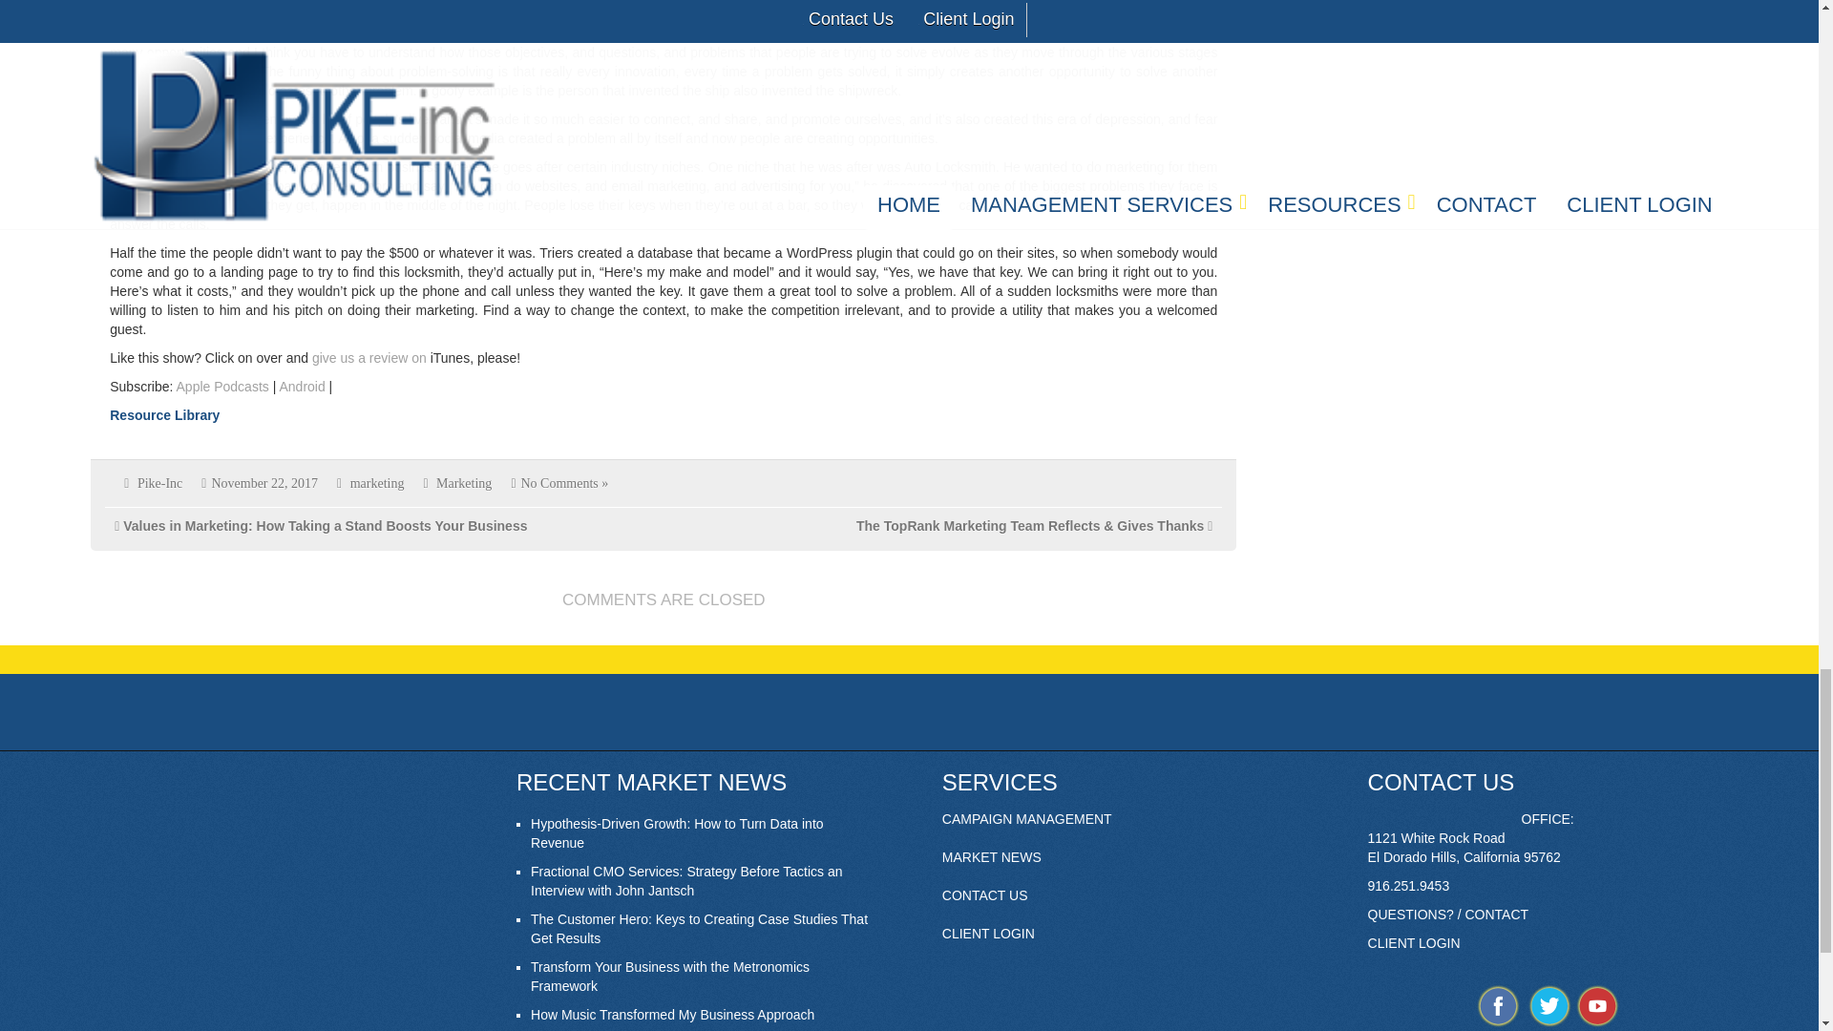 The width and height of the screenshot is (1833, 1031). What do you see at coordinates (222, 386) in the screenshot?
I see `Subscribe on Apple Podcasts` at bounding box center [222, 386].